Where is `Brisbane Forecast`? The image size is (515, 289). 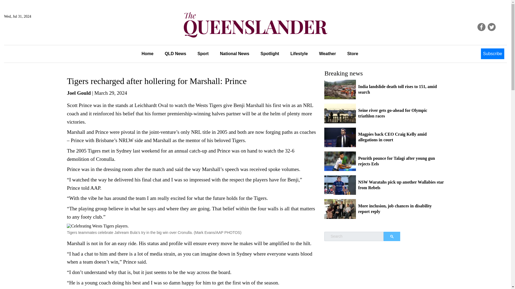 Brisbane Forecast is located at coordinates (30, 34).